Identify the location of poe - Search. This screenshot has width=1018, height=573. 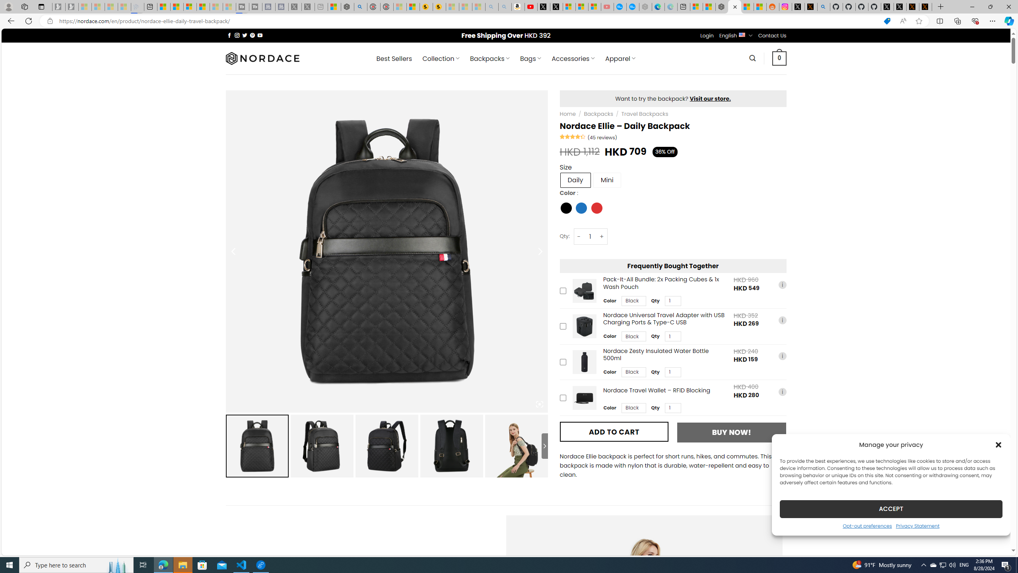
(361, 7).